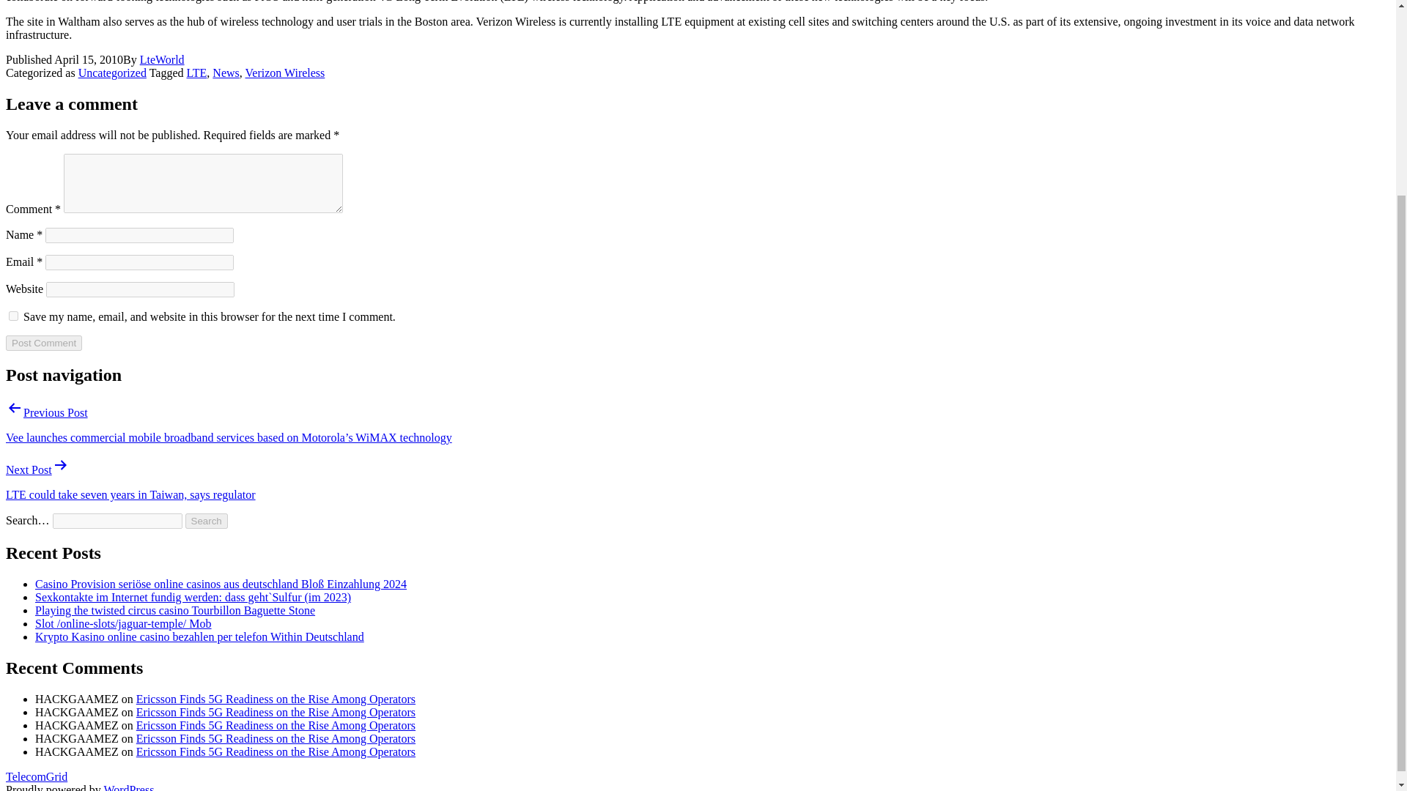 The image size is (1407, 791). What do you see at coordinates (161, 59) in the screenshot?
I see `LteWorld` at bounding box center [161, 59].